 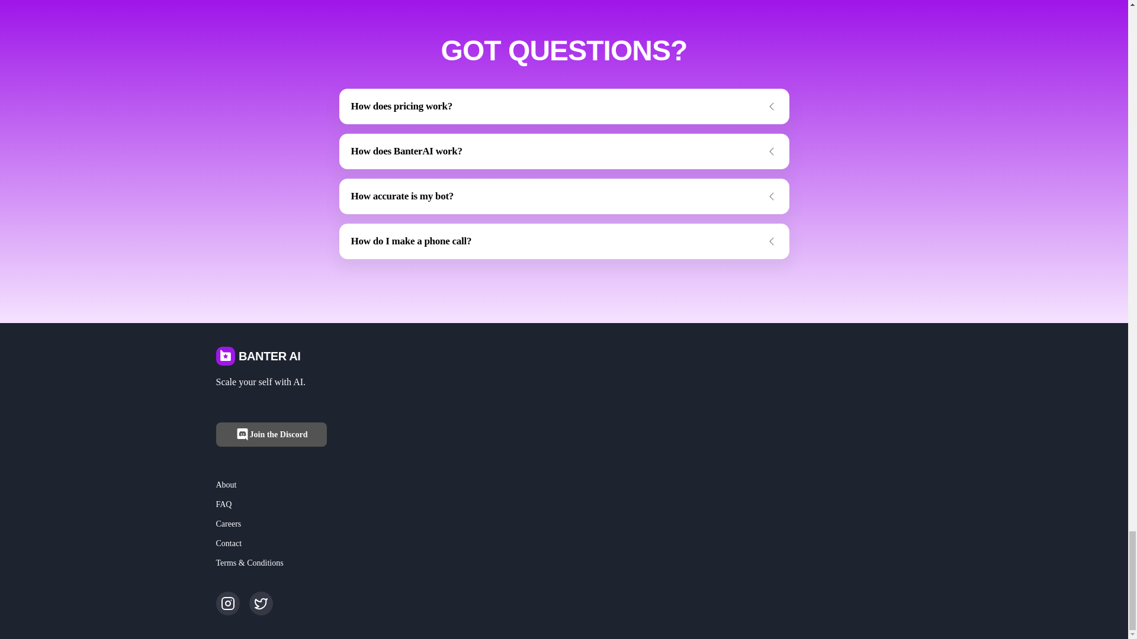 I want to click on Contact, so click(x=229, y=543).